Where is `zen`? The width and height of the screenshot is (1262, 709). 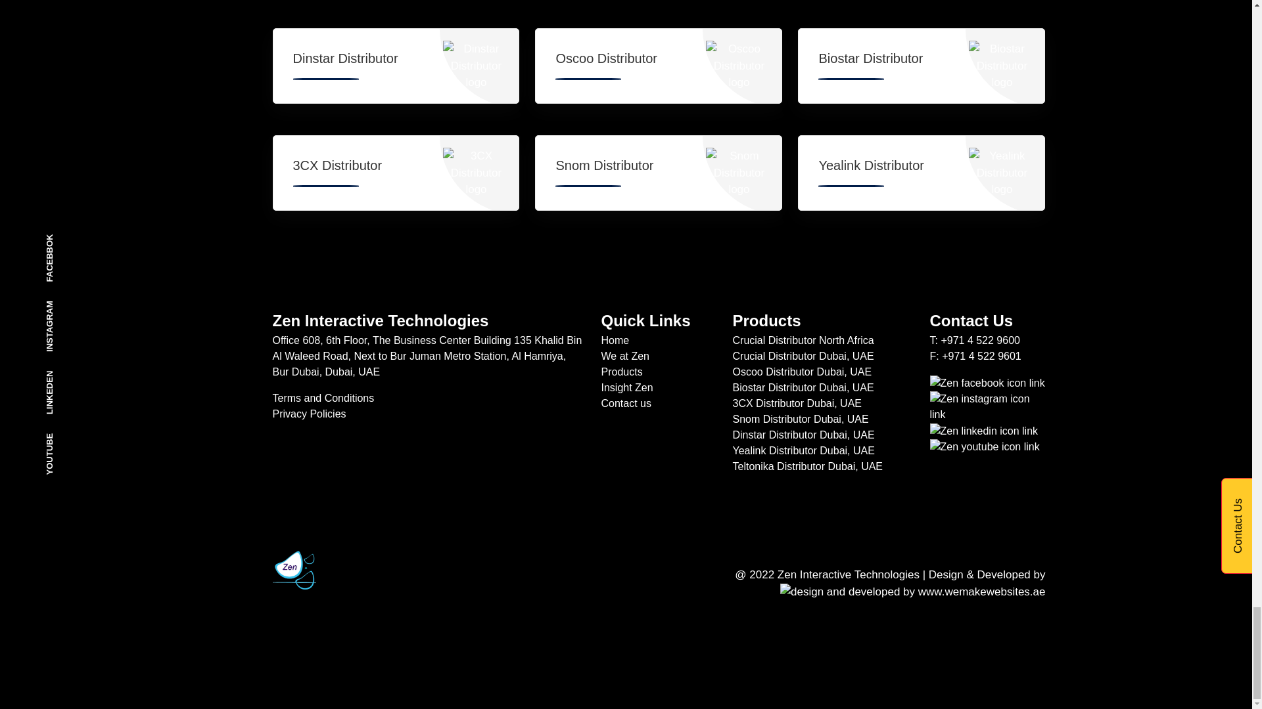
zen is located at coordinates (987, 407).